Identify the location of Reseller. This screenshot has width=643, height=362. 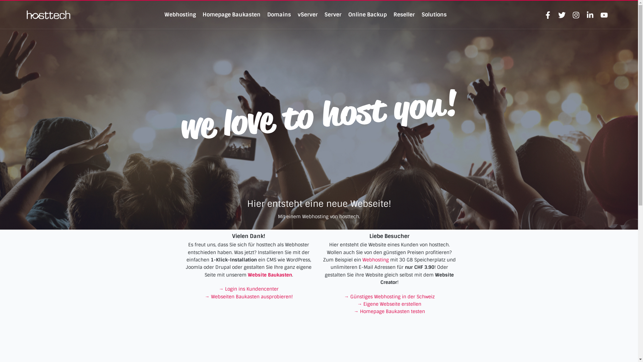
(404, 15).